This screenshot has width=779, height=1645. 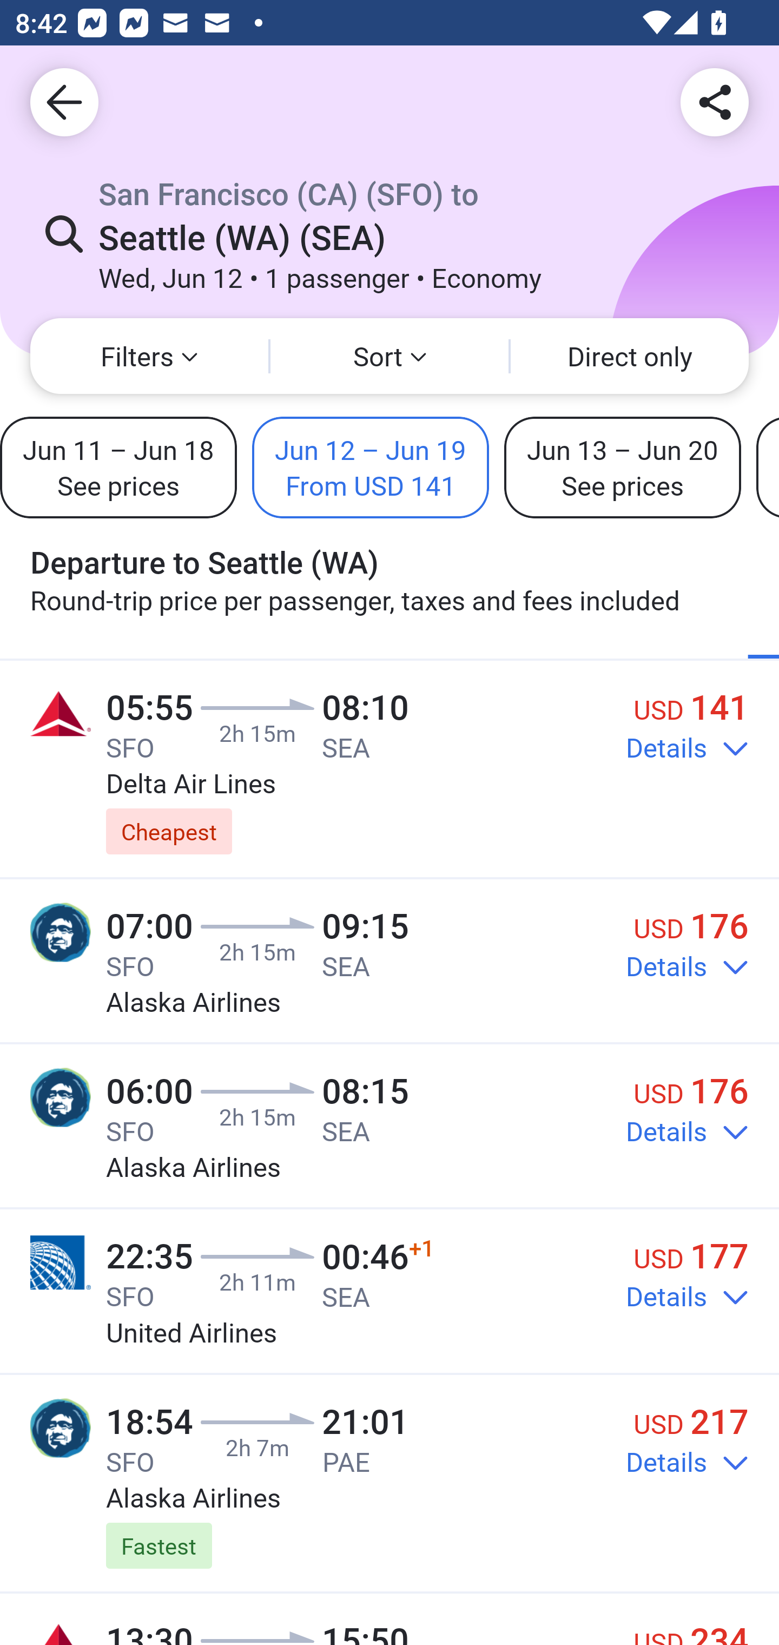 I want to click on Filters, so click(x=149, y=356).